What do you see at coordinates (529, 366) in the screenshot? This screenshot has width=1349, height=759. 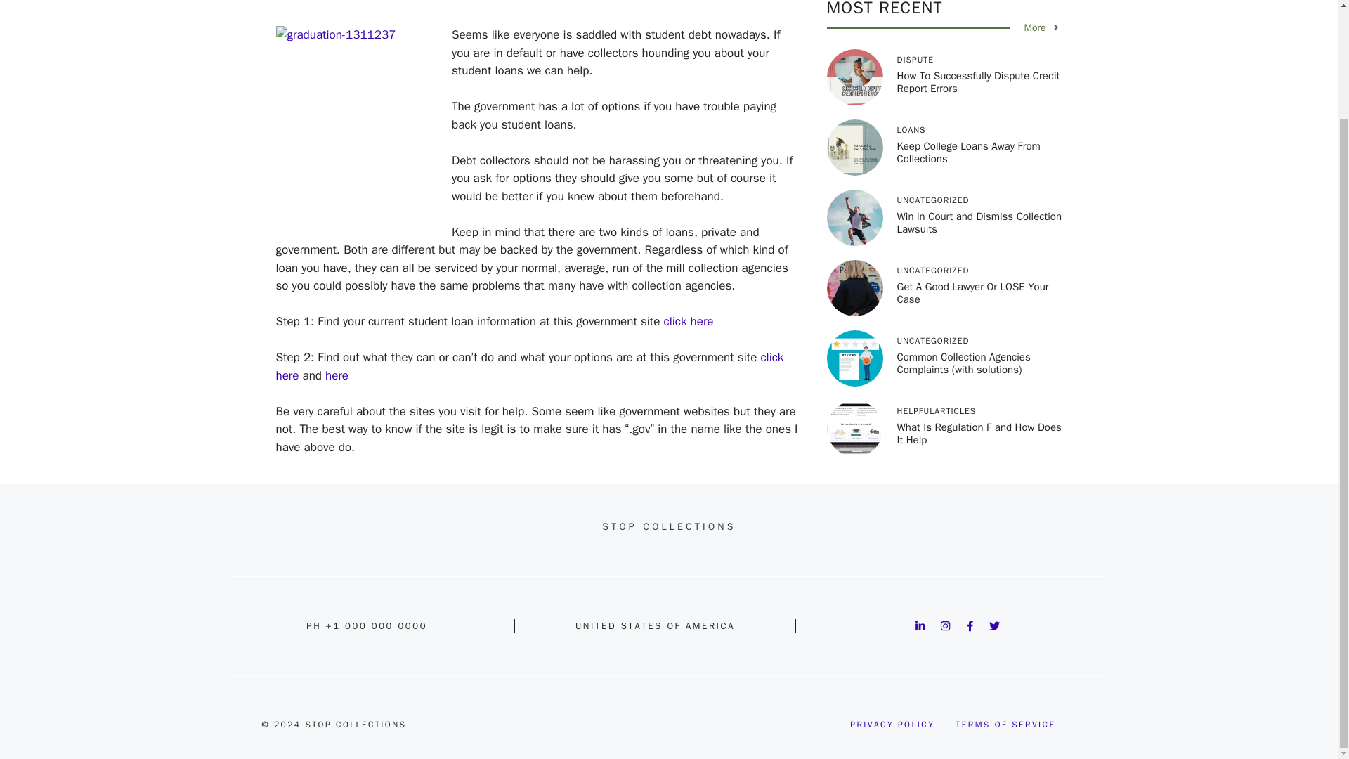 I see `click here` at bounding box center [529, 366].